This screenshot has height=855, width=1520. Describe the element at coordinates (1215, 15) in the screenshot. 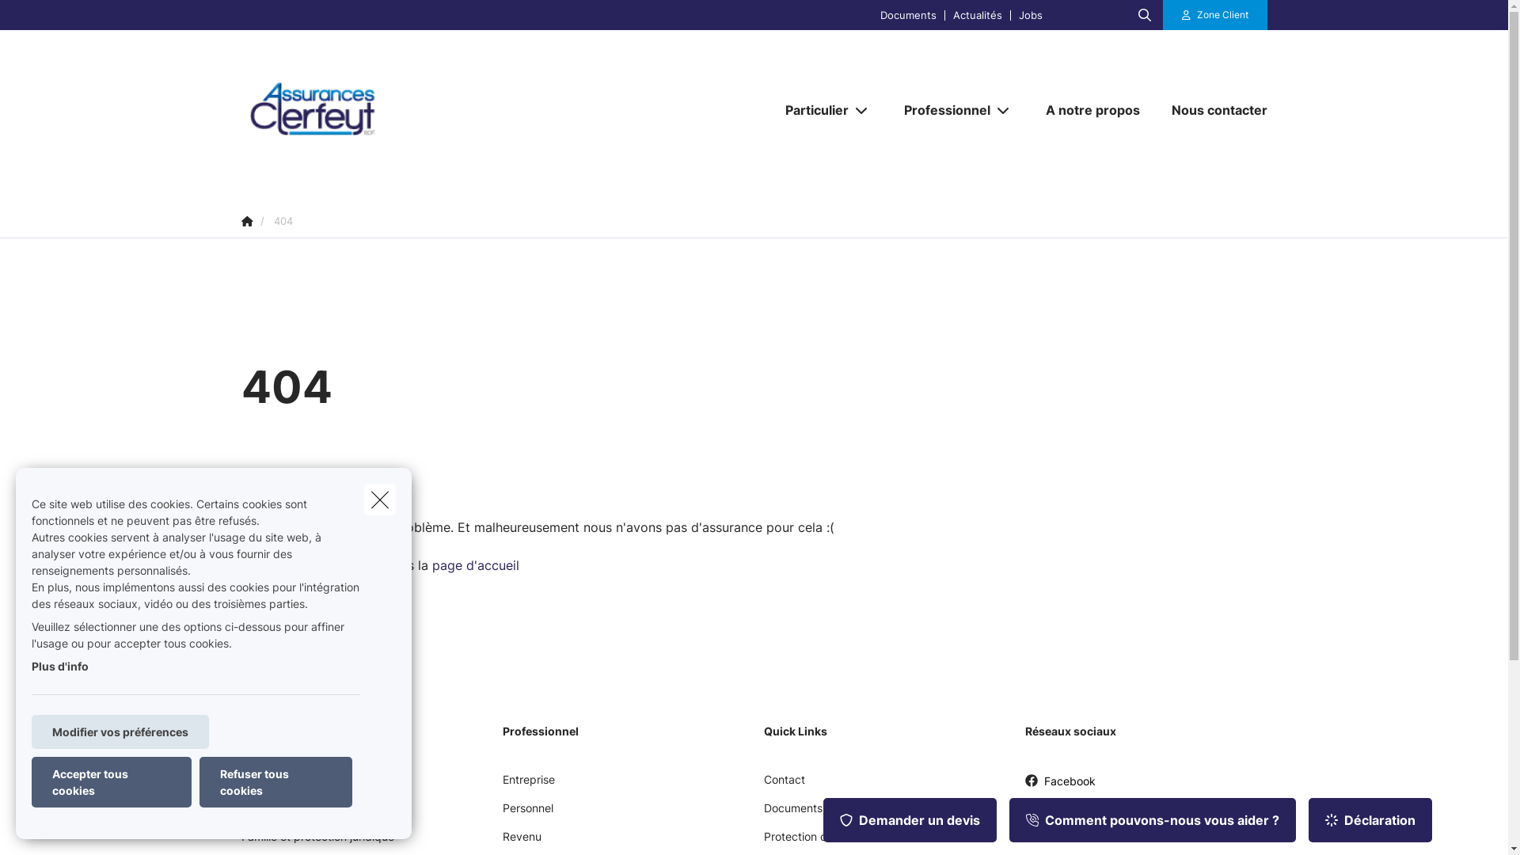

I see `Zone Client` at that location.